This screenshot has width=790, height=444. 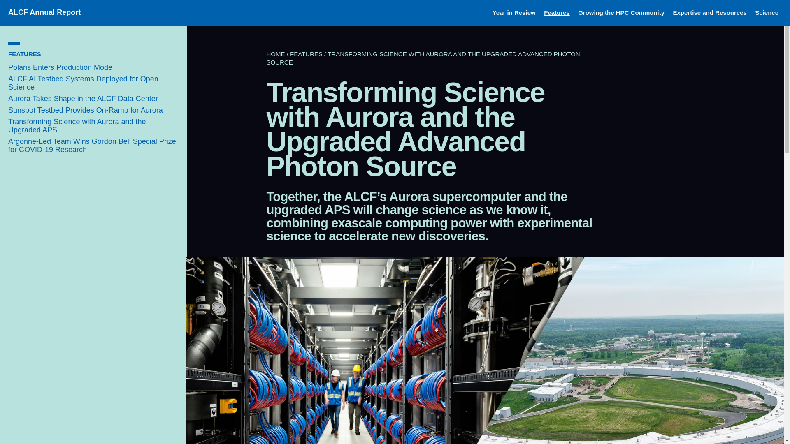 I want to click on Growing the HPC Community, so click(x=621, y=12).